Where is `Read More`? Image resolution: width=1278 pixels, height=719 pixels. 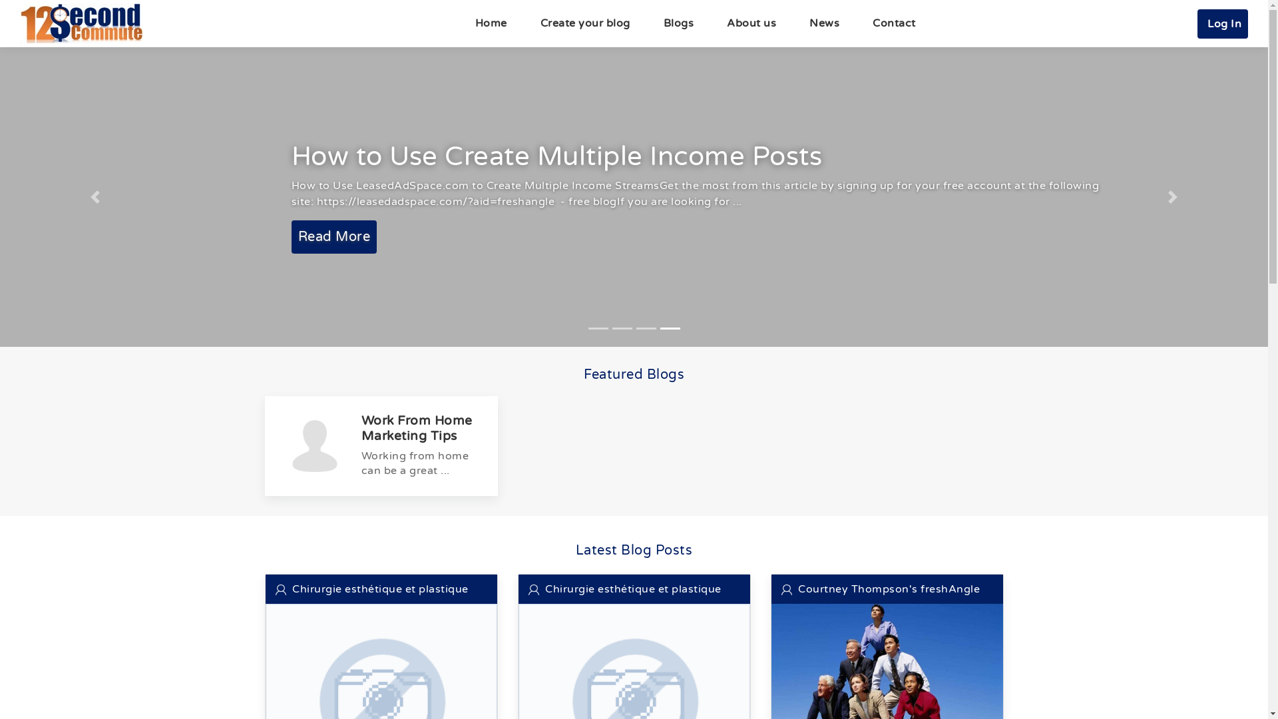
Read More is located at coordinates (522, 237).